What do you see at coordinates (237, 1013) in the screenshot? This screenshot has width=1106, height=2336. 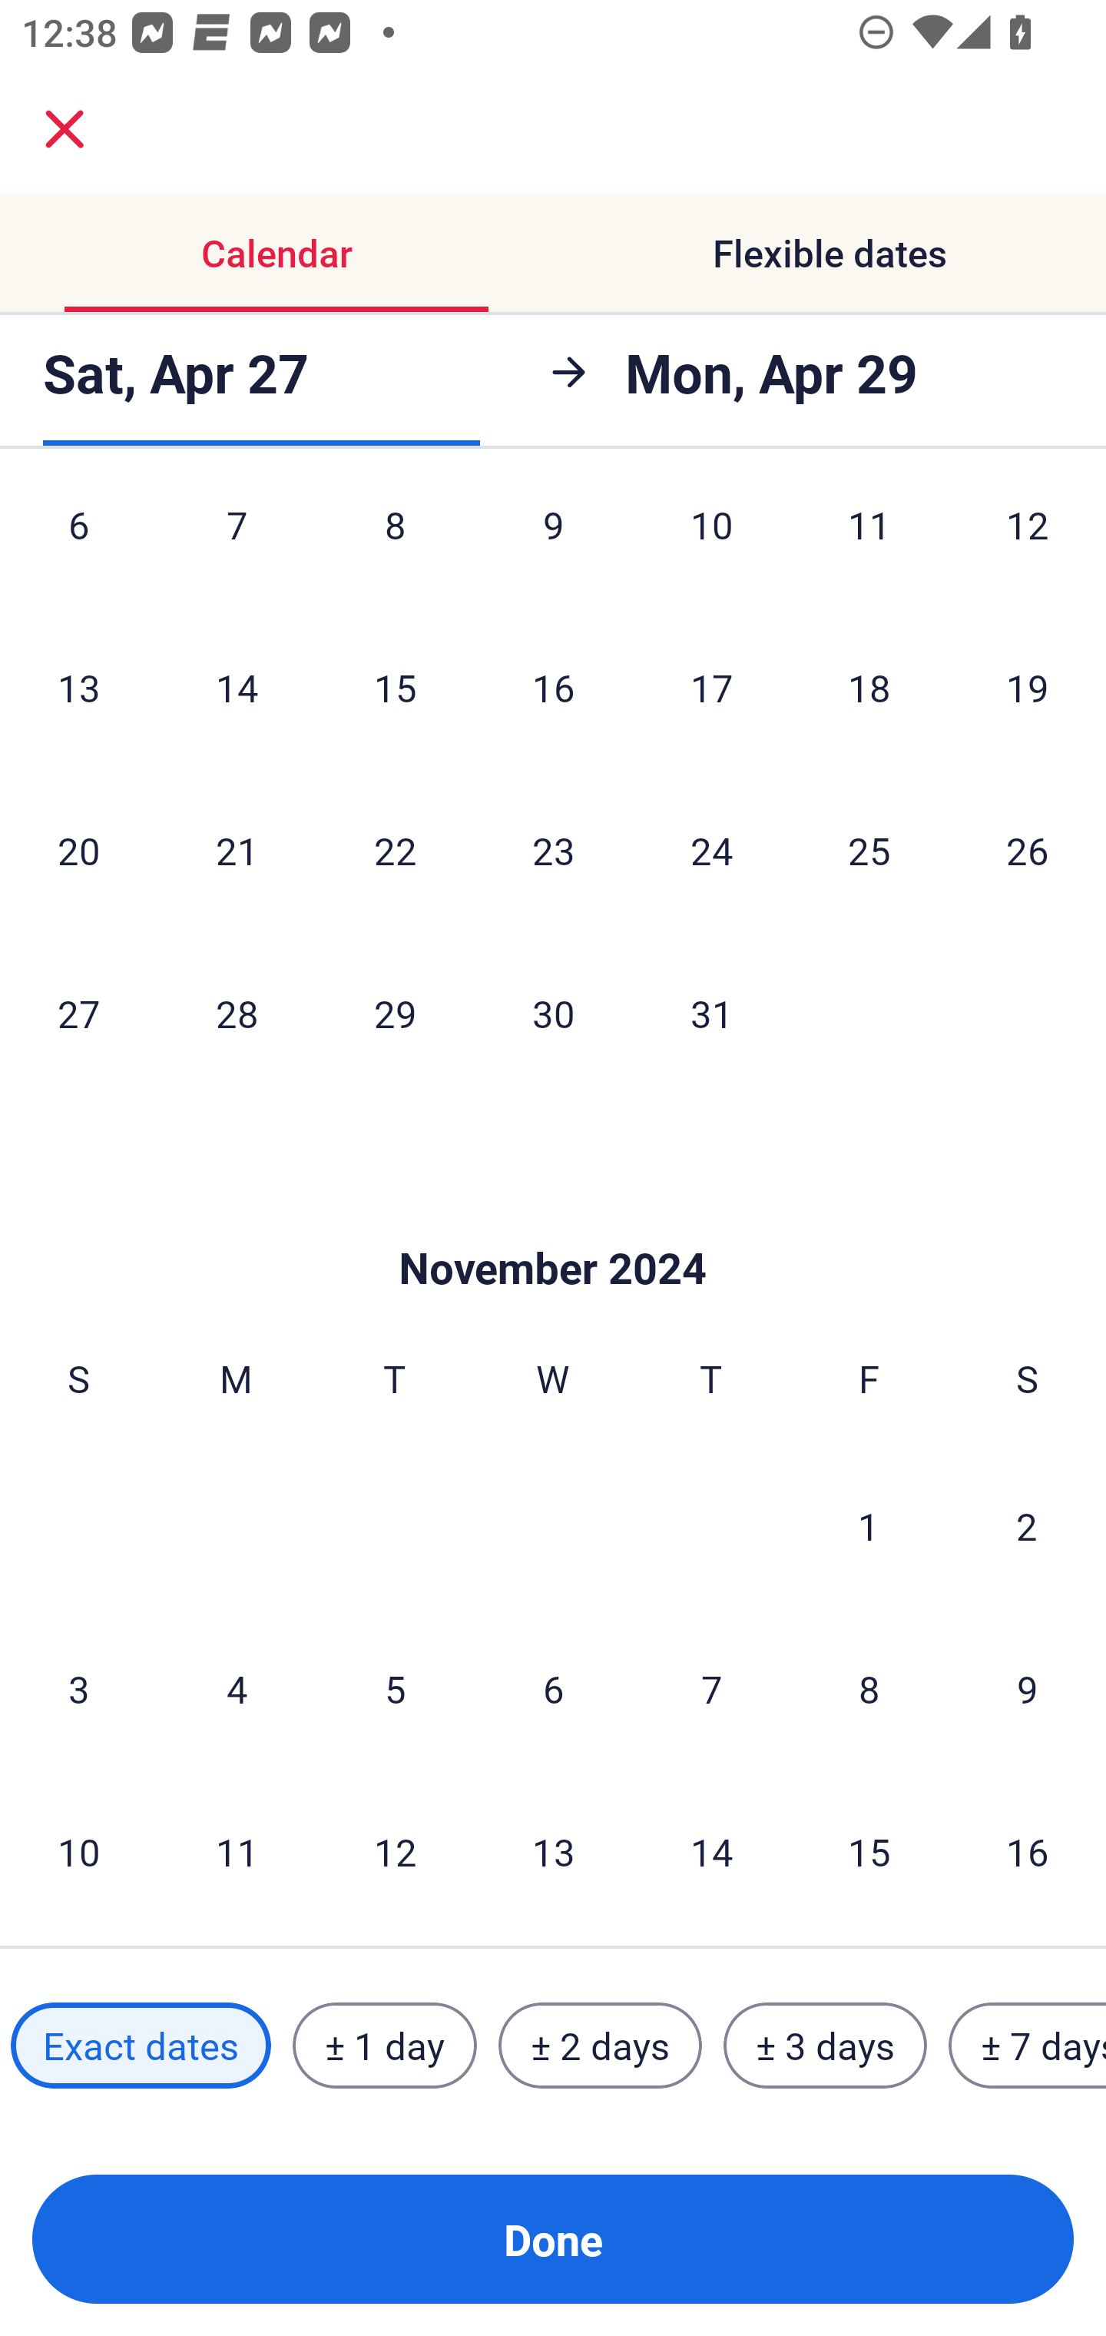 I see `28 Monday, October 28, 2024` at bounding box center [237, 1013].